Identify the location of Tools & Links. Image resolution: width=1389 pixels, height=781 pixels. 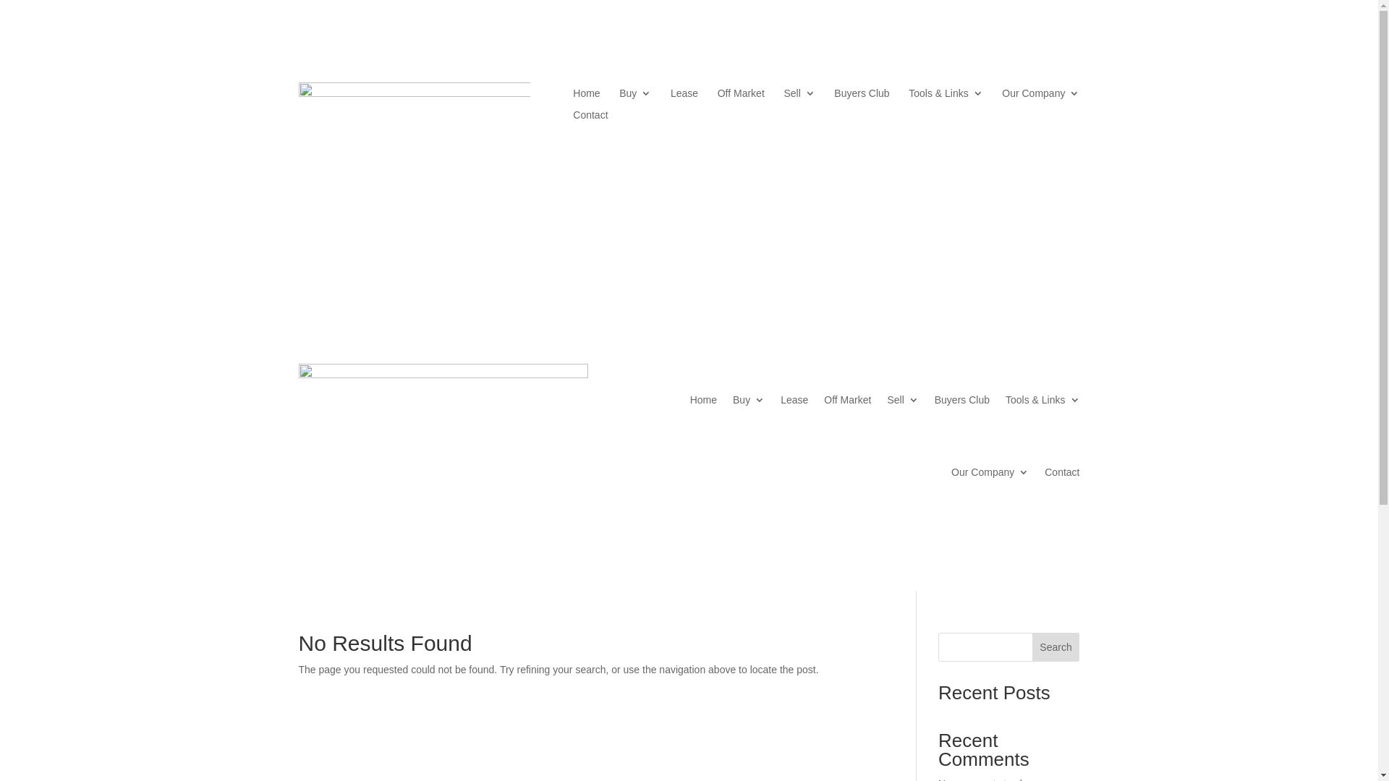
(946, 96).